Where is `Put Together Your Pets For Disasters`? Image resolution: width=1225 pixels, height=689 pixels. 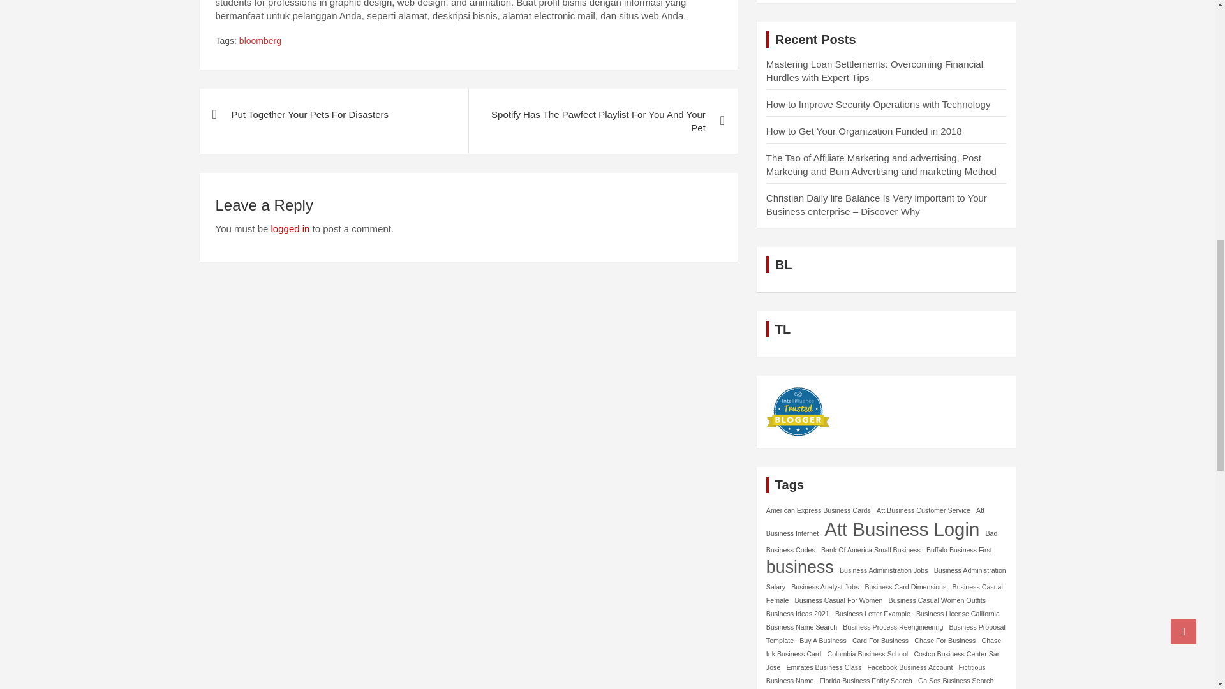 Put Together Your Pets For Disasters is located at coordinates (333, 115).